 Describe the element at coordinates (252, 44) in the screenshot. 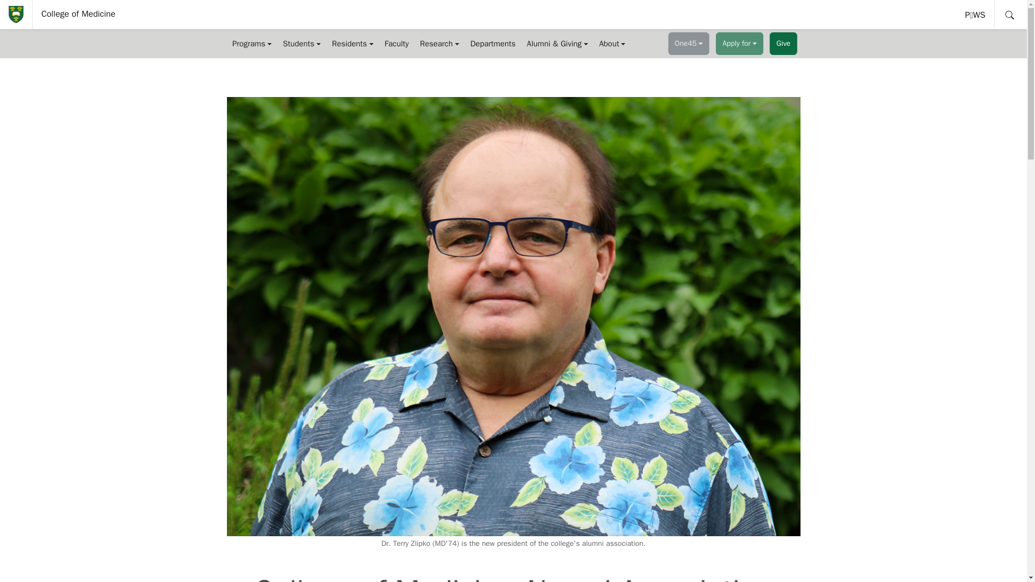

I see `Programs` at that location.